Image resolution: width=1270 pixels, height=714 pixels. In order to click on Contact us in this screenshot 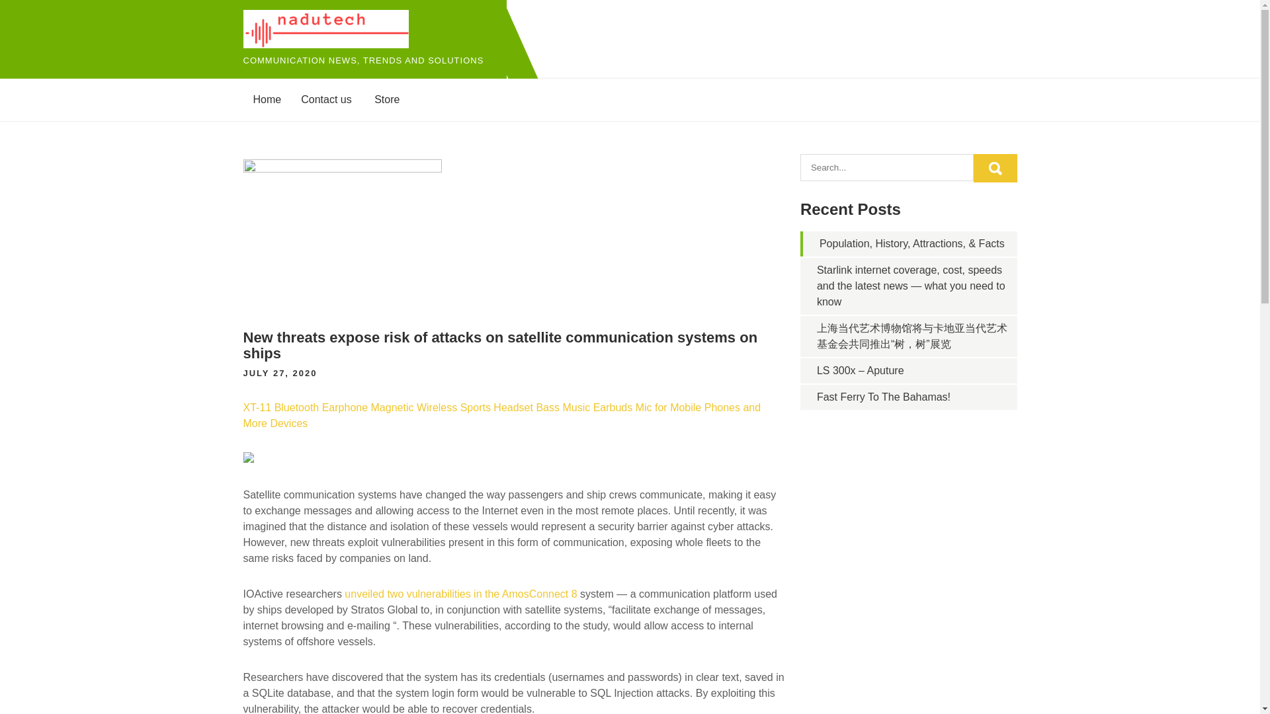, I will do `click(325, 99)`.